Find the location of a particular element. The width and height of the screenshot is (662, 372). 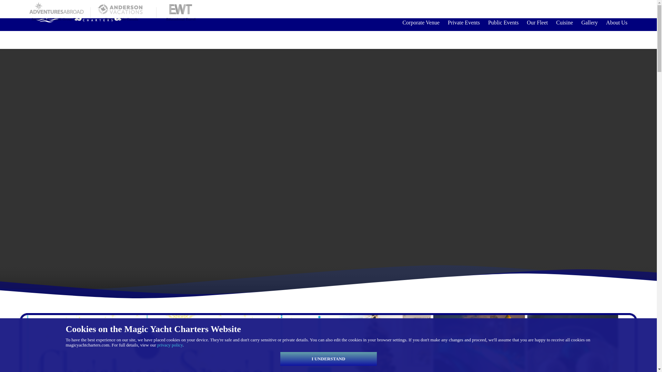

Cuisine is located at coordinates (565, 22).